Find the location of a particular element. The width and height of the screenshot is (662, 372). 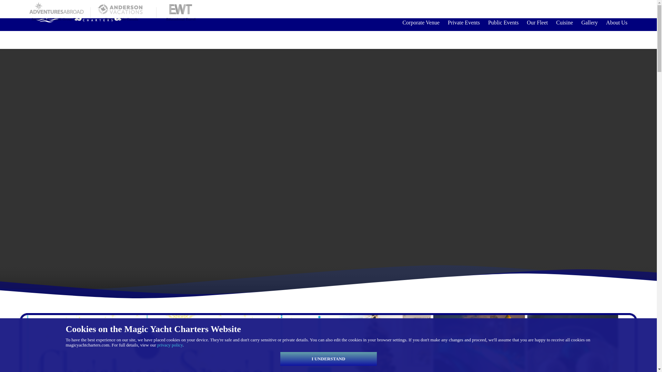

Cuisine is located at coordinates (565, 22).